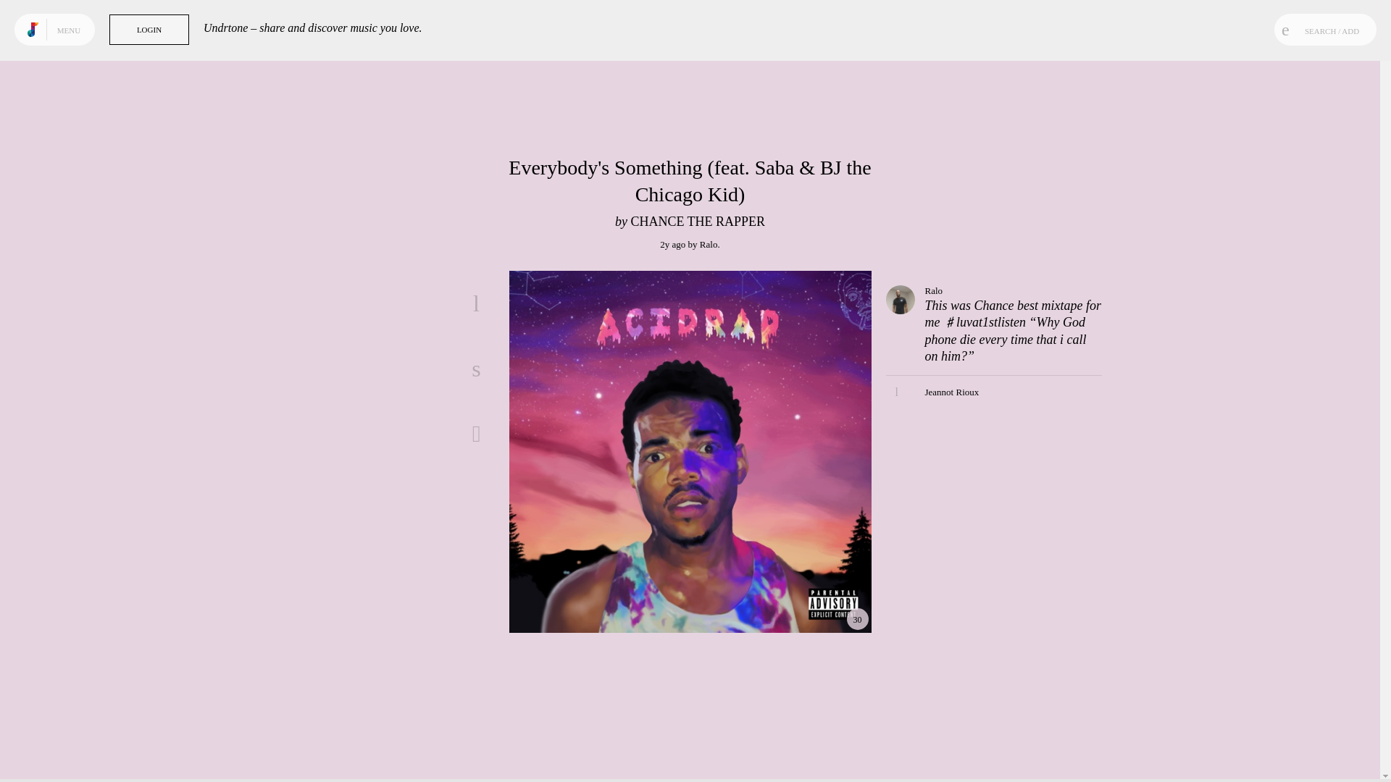  Describe the element at coordinates (90, 750) in the screenshot. I see `Terms of Service` at that location.